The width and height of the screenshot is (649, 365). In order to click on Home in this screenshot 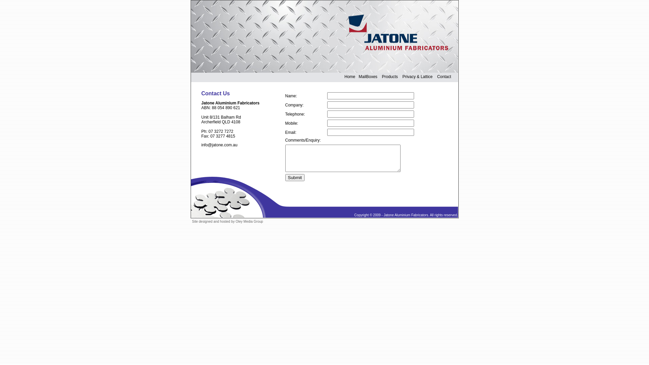, I will do `click(350, 77)`.